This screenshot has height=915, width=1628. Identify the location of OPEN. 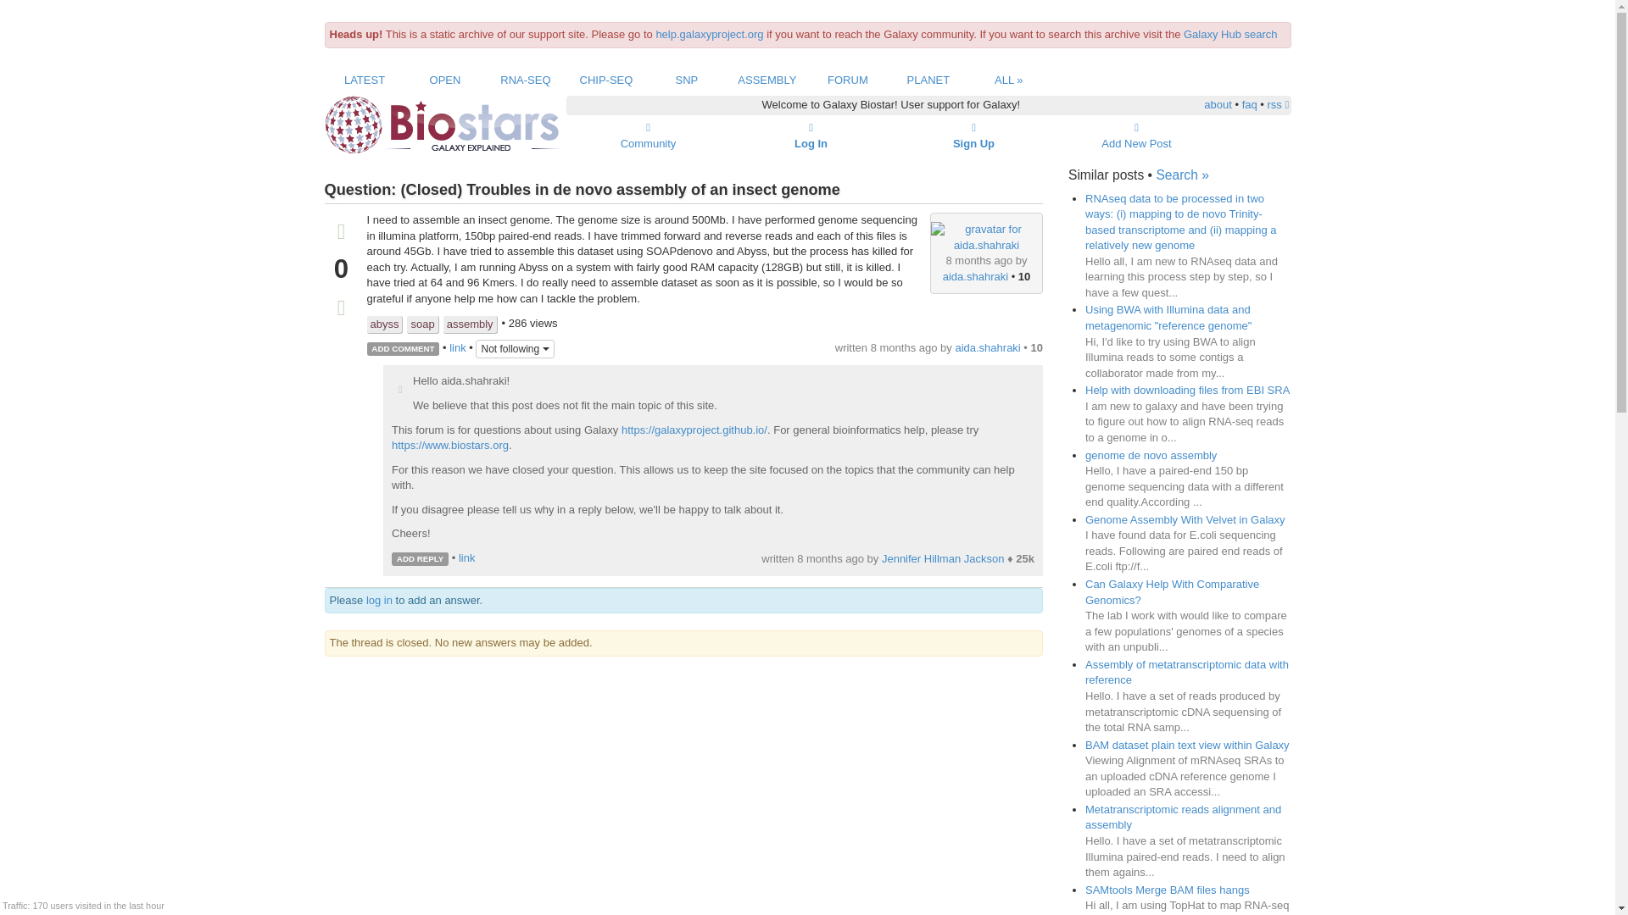
(444, 80).